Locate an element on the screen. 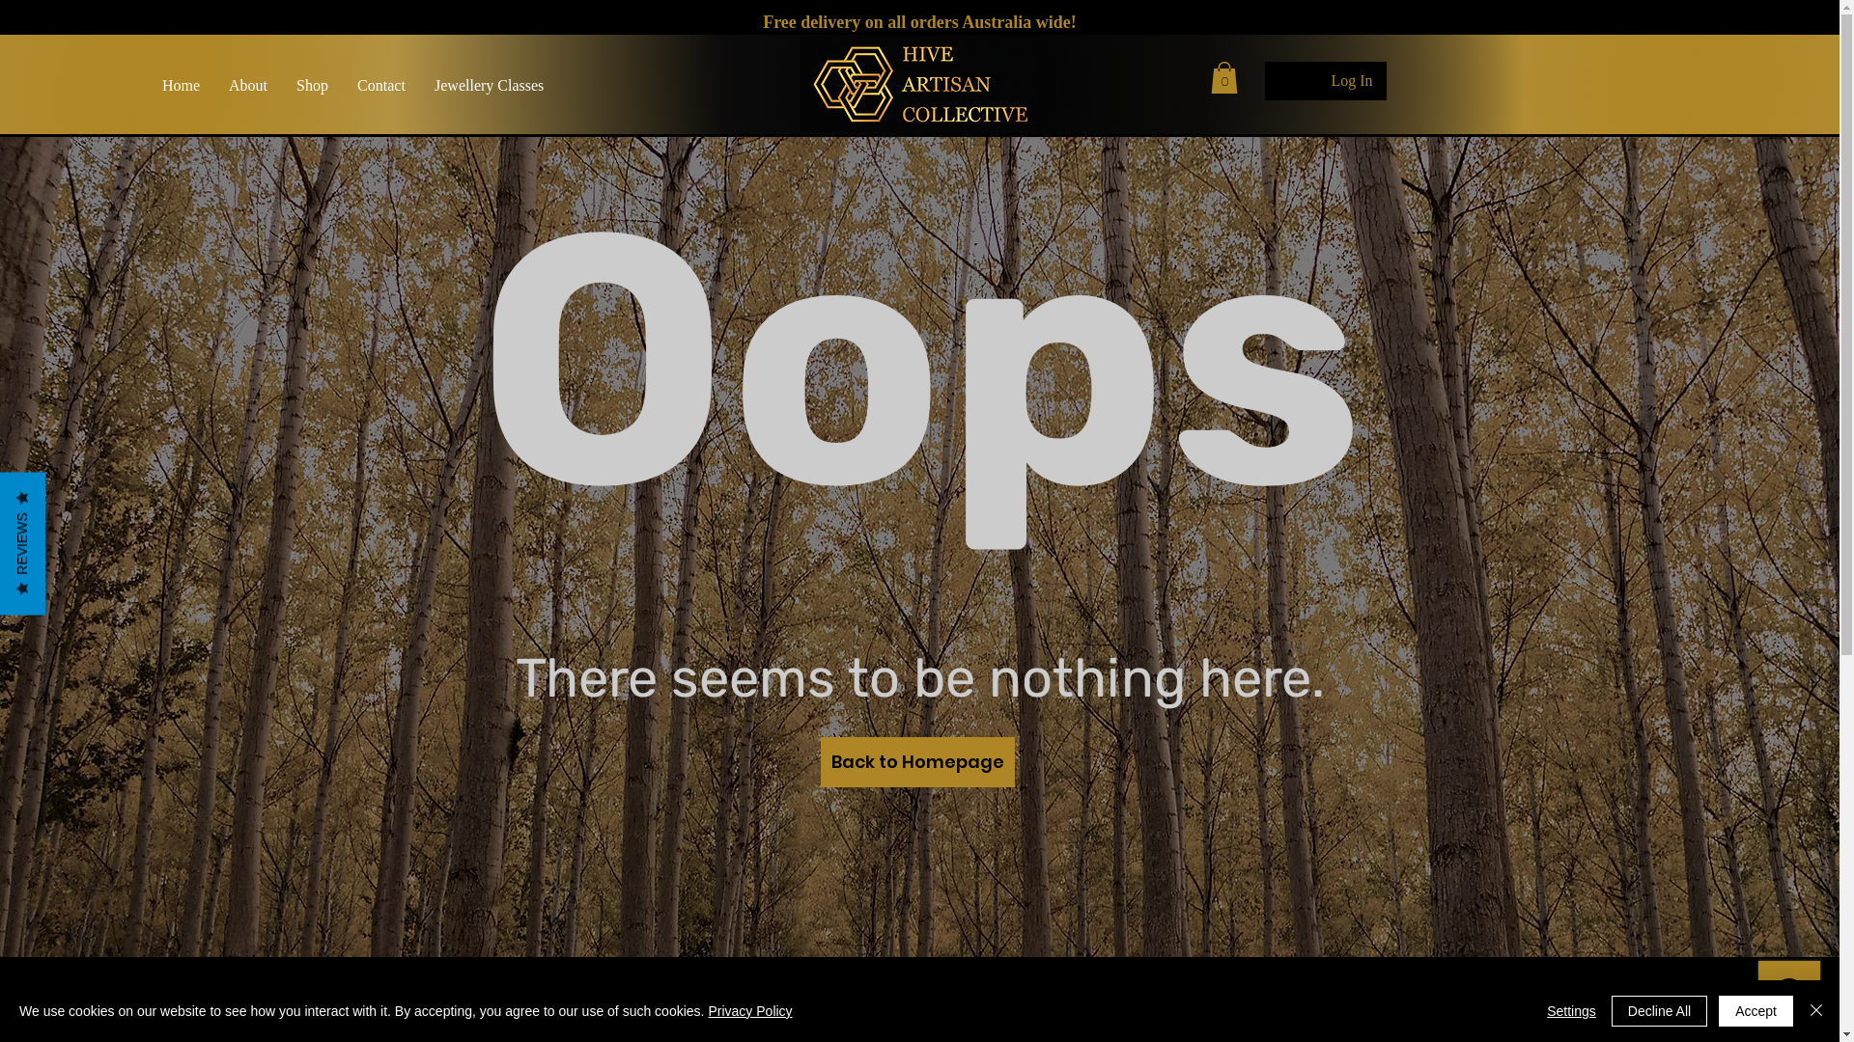 Image resolution: width=1854 pixels, height=1042 pixels. Accept is located at coordinates (1756, 1011).